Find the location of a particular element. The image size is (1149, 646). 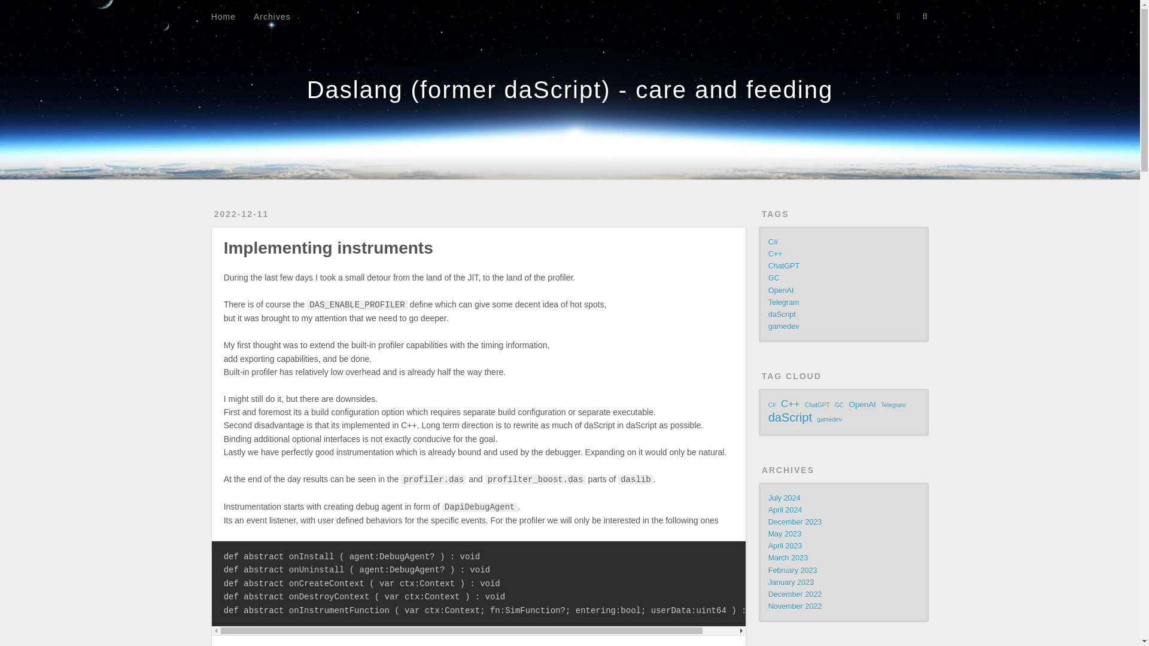

daScript is located at coordinates (782, 315).